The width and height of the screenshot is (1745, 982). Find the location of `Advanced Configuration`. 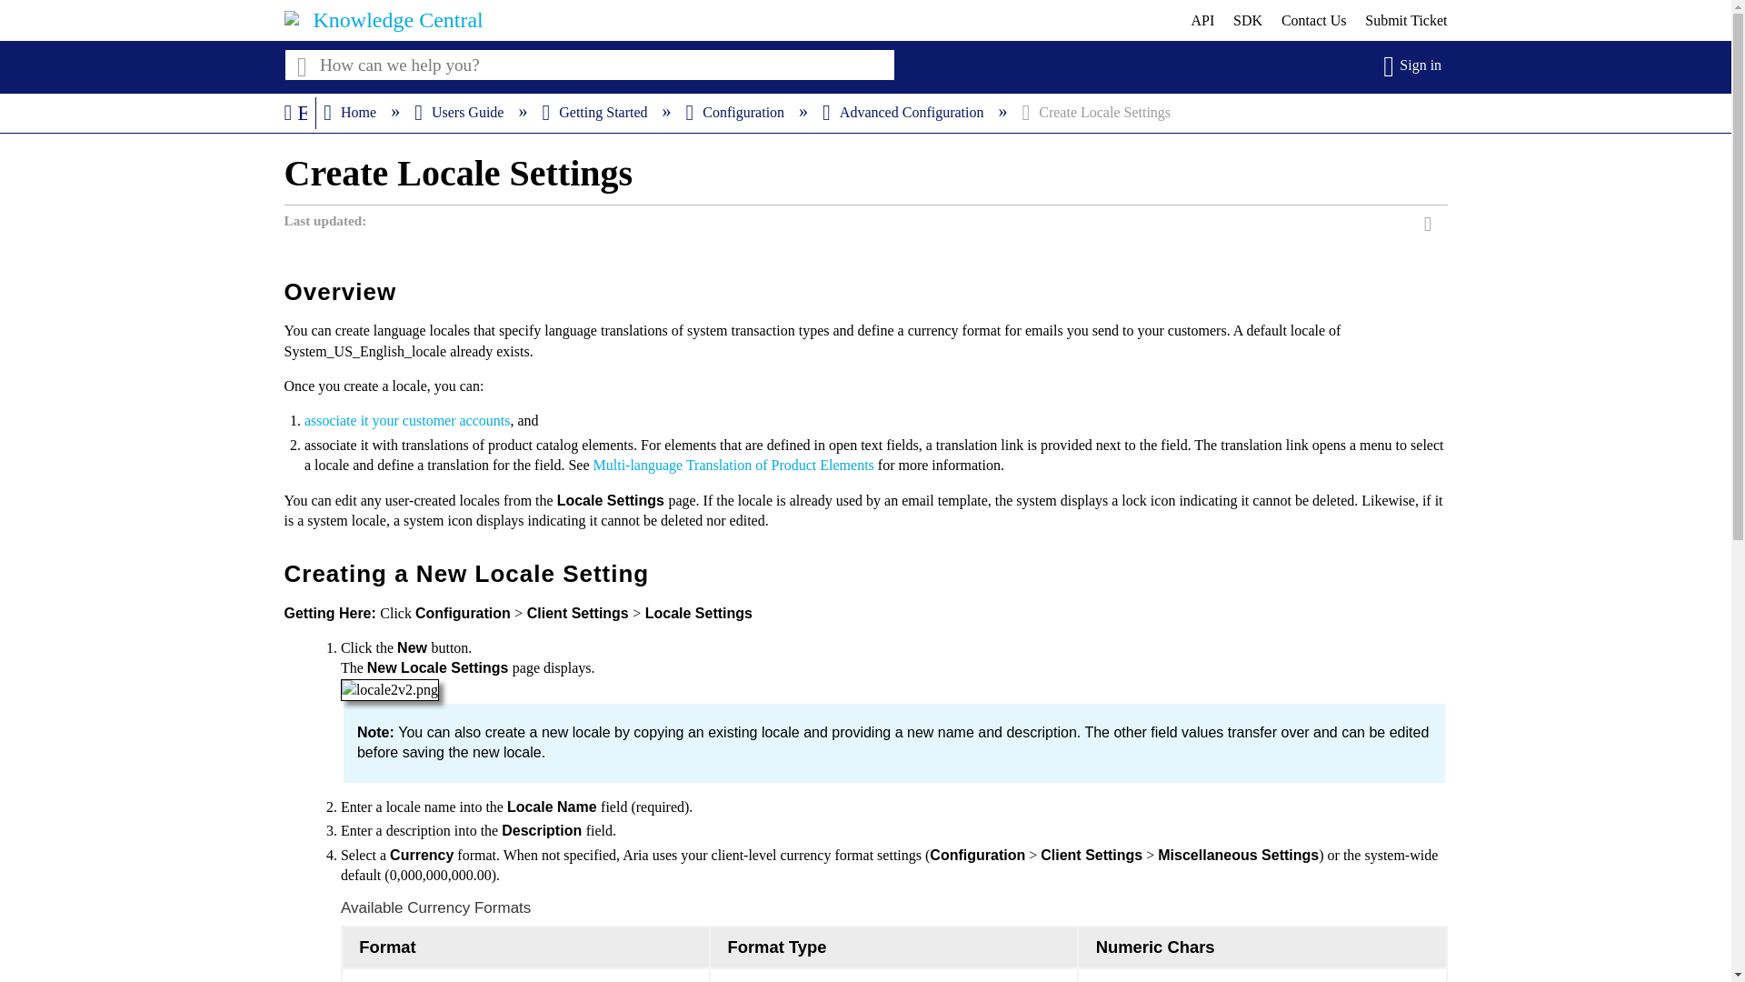

Advanced Configuration is located at coordinates (904, 111).